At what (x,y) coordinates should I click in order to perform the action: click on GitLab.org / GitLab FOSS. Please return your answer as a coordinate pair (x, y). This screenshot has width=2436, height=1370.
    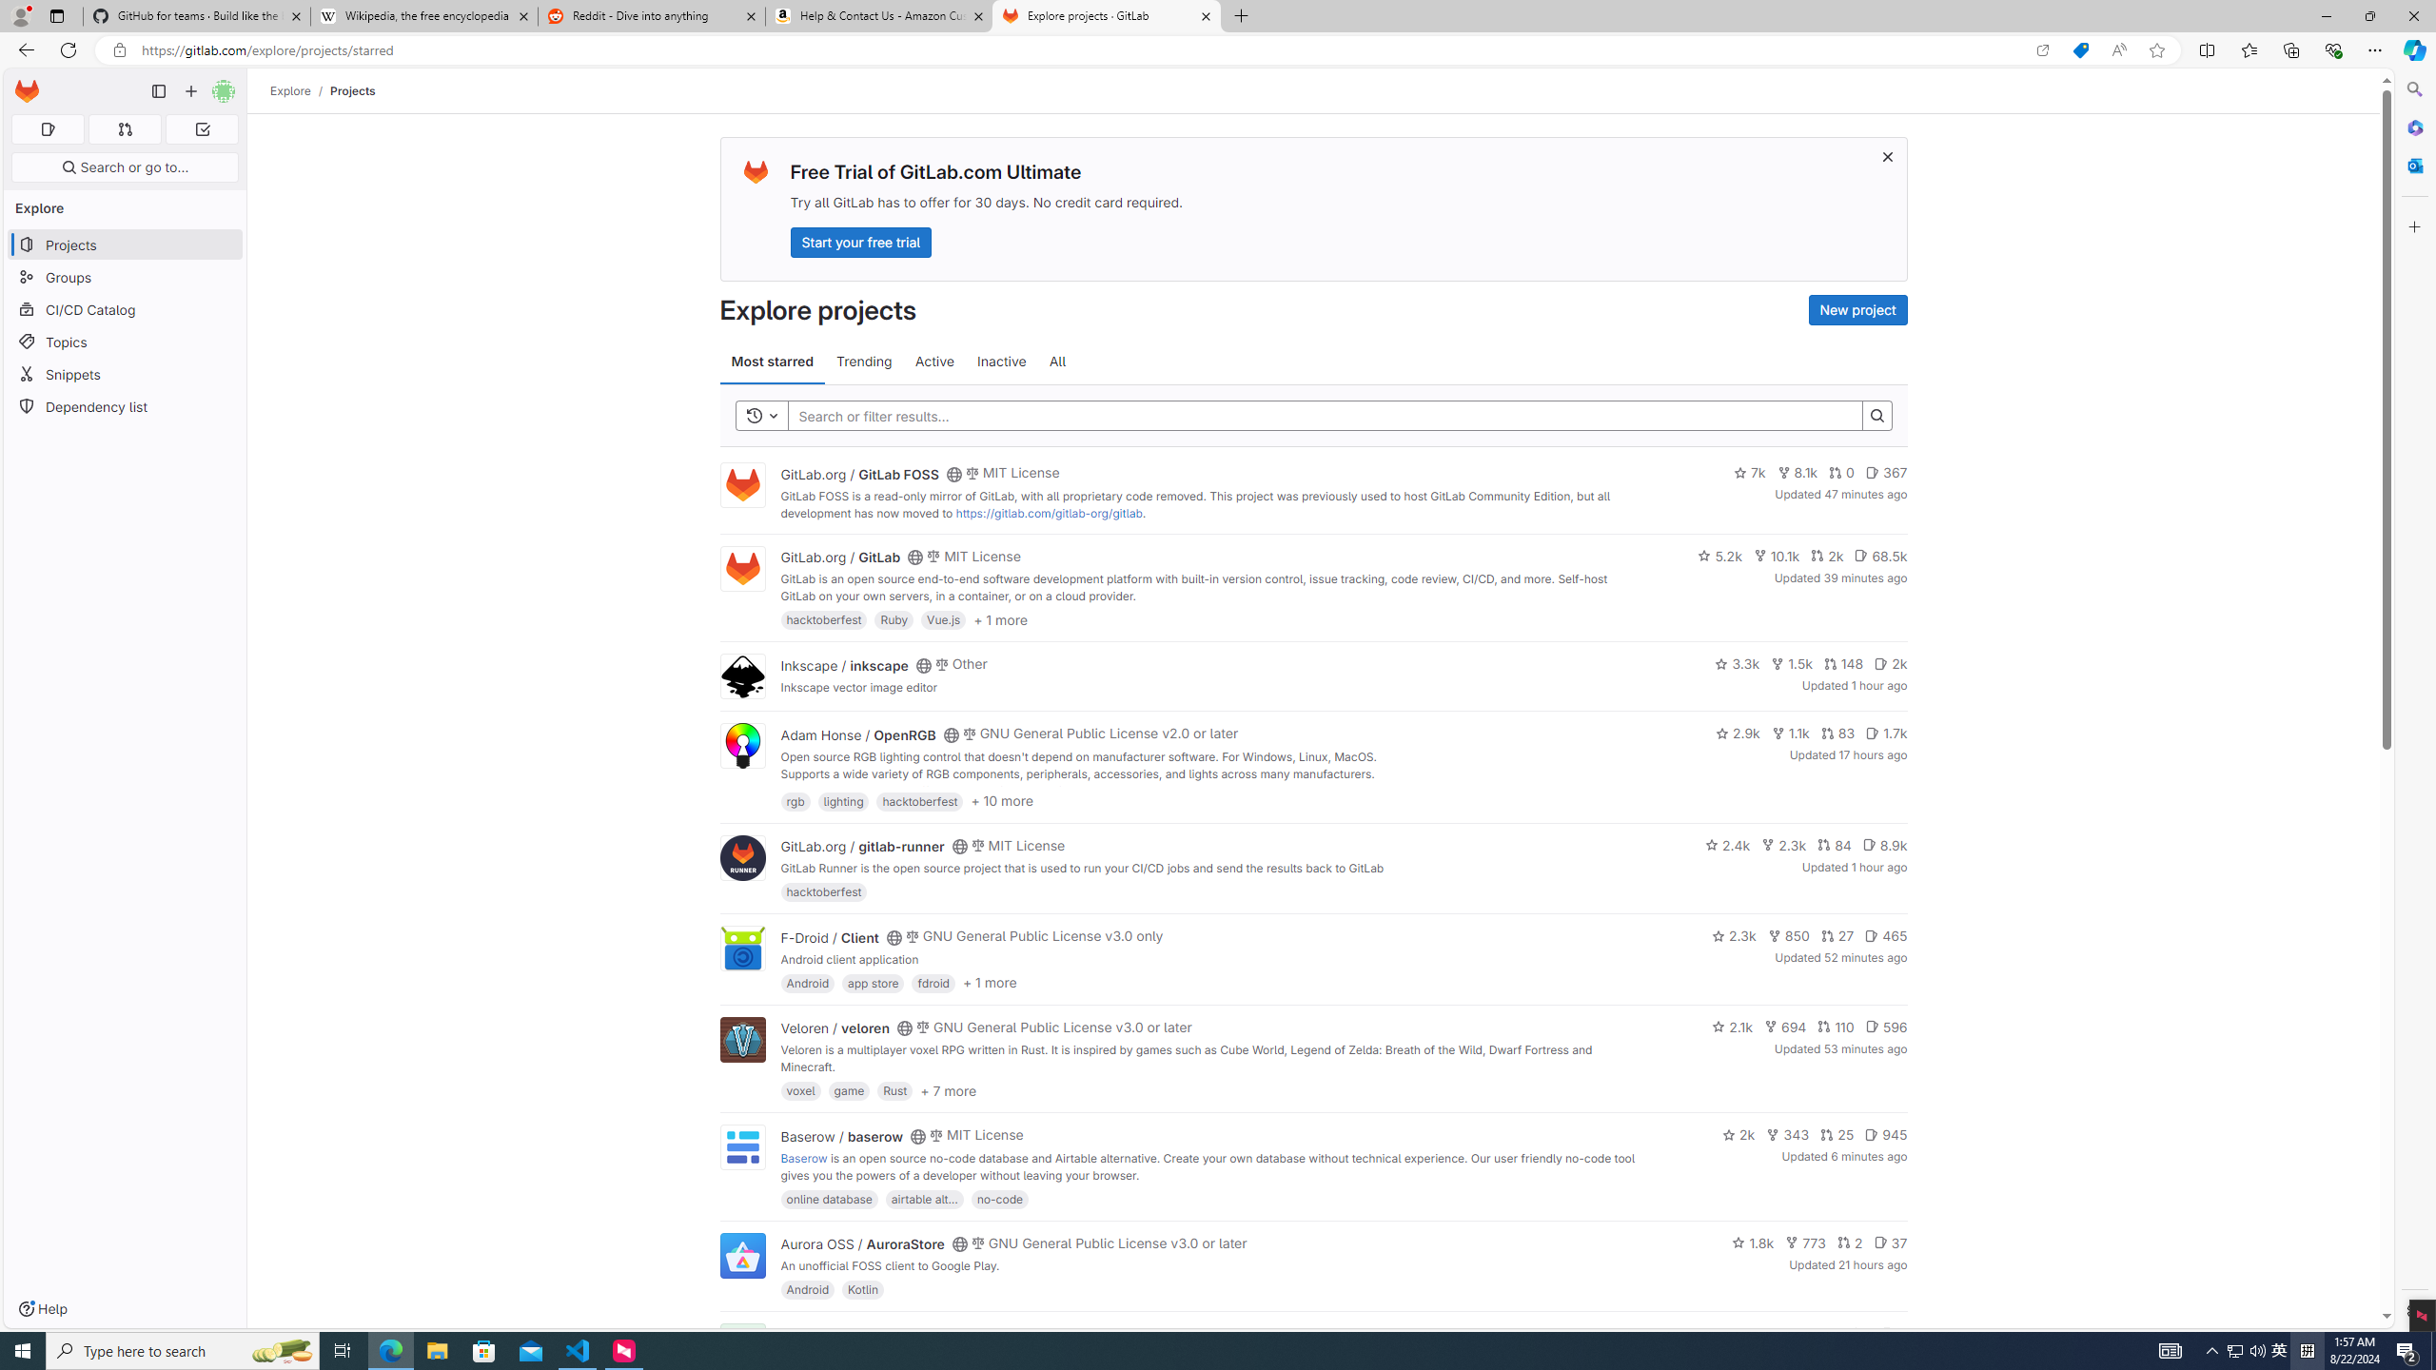
    Looking at the image, I should click on (860, 474).